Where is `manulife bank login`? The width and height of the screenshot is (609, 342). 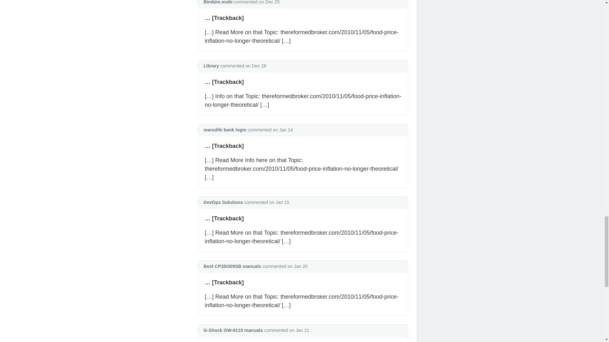
manulife bank login is located at coordinates (225, 130).